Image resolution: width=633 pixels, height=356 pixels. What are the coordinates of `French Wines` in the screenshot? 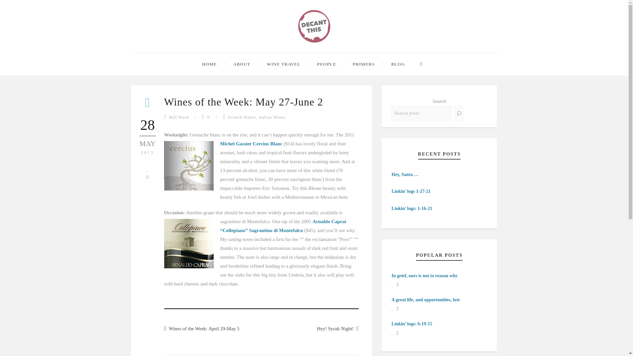 It's located at (242, 117).